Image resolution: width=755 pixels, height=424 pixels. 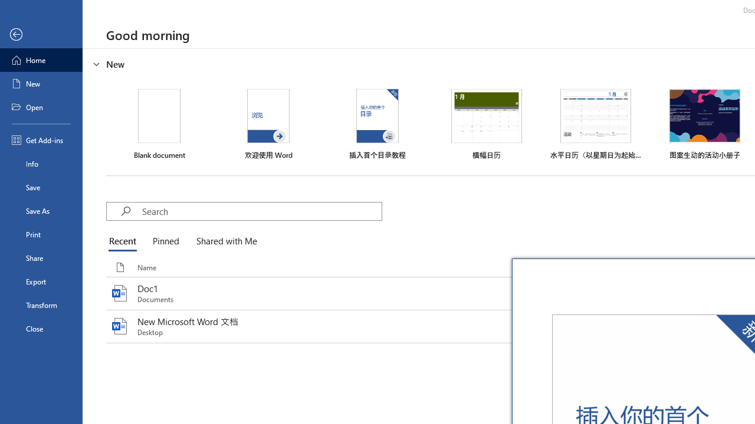 I want to click on New, so click(x=41, y=84).